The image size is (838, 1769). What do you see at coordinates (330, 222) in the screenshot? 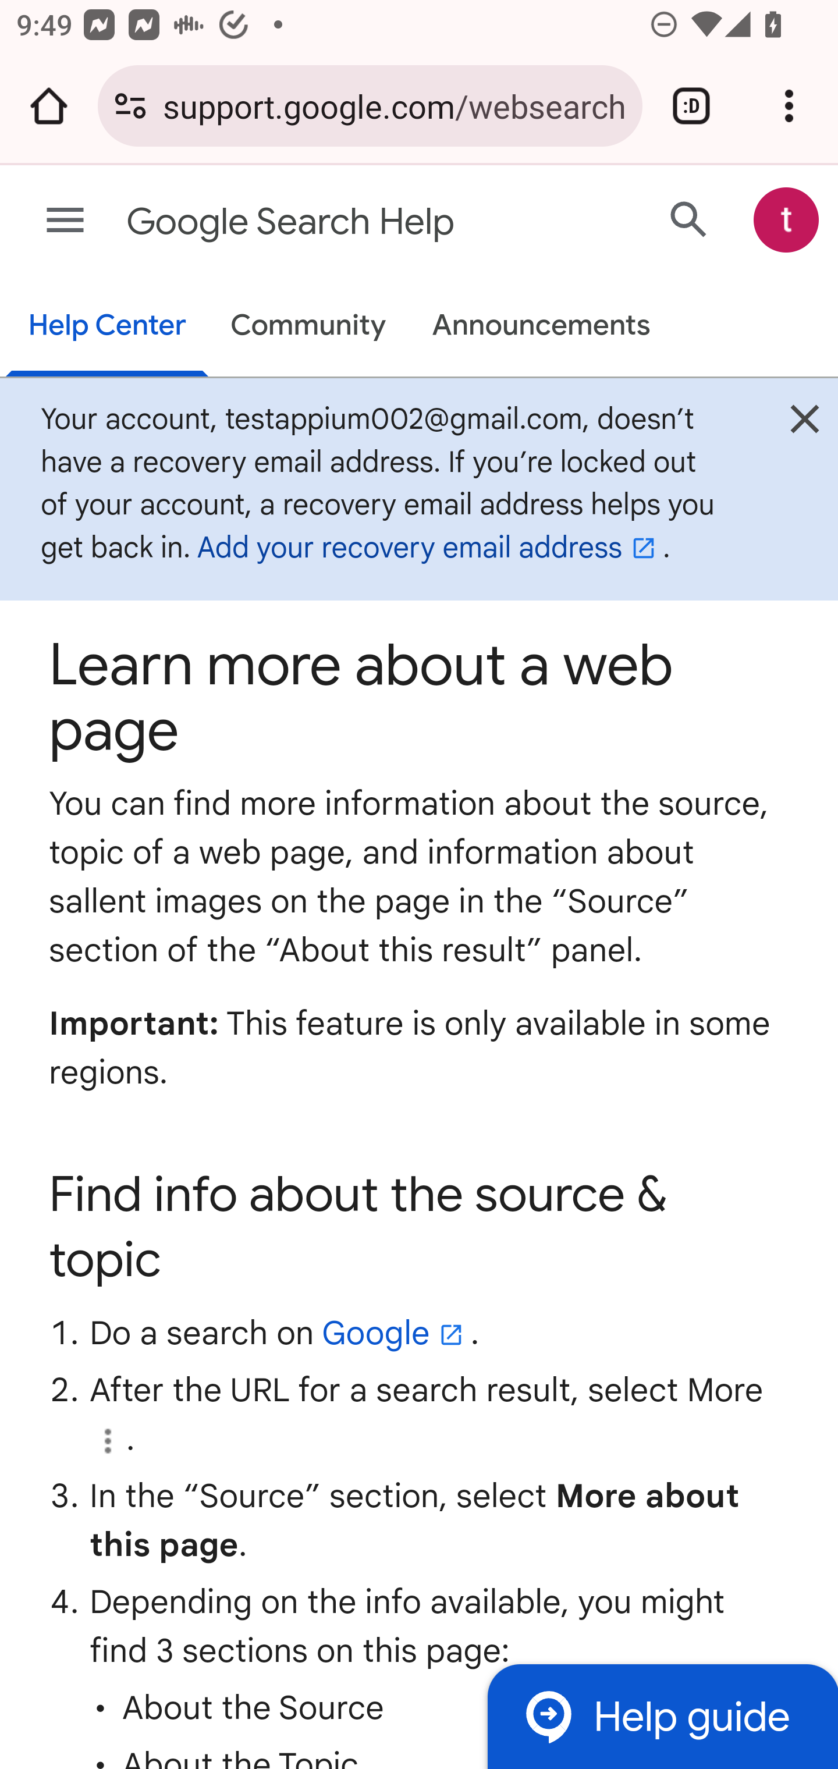
I see `Google Search Help` at bounding box center [330, 222].